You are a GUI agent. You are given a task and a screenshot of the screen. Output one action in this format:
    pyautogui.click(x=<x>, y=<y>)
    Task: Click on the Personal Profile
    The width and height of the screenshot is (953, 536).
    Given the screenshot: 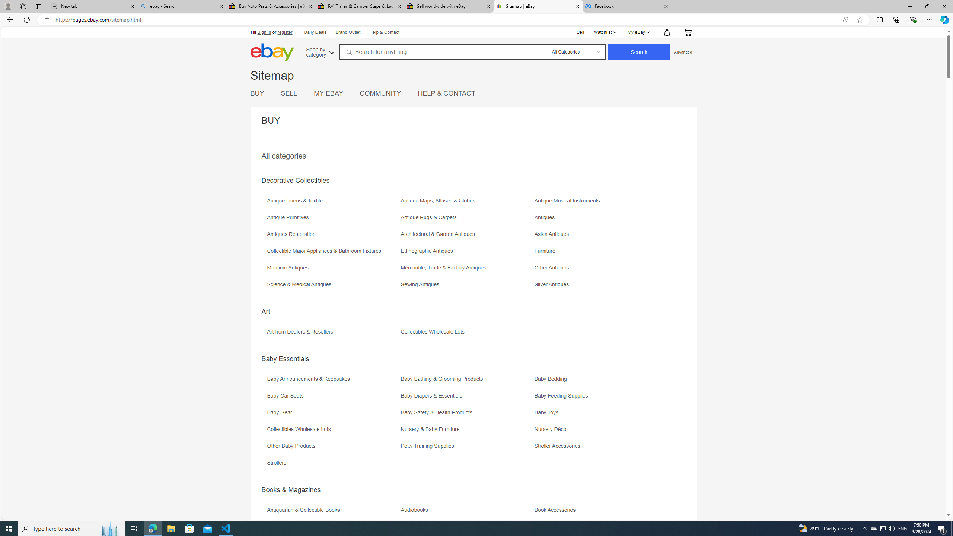 What is the action you would take?
    pyautogui.click(x=8, y=6)
    